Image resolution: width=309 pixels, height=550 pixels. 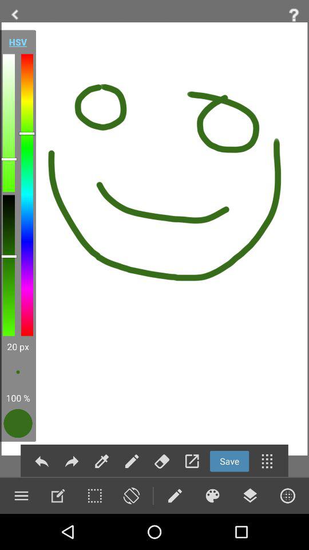 I want to click on go back, so click(x=41, y=461).